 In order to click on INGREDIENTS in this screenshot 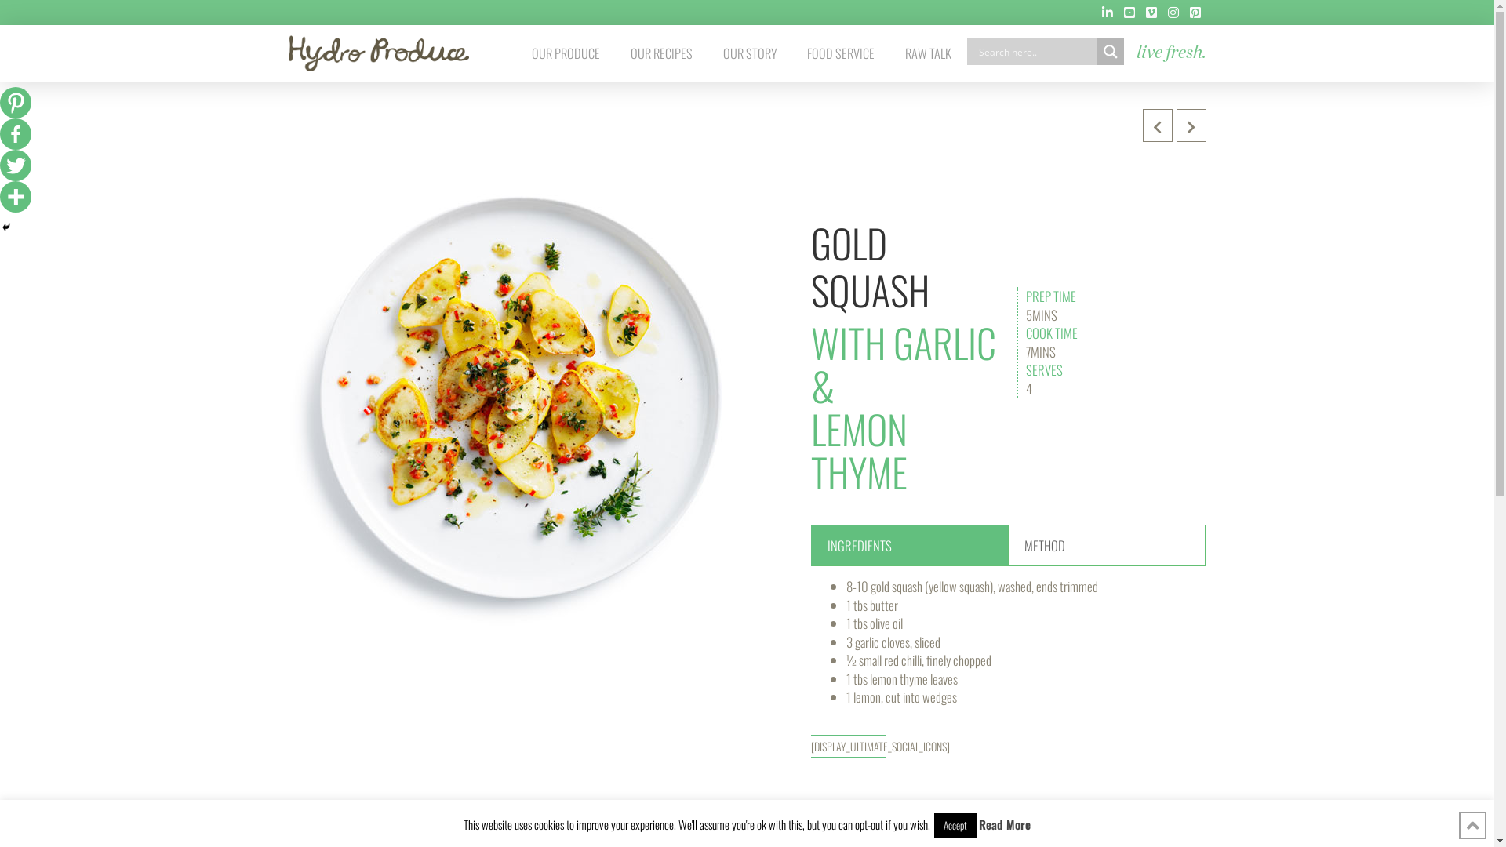, I will do `click(910, 546)`.